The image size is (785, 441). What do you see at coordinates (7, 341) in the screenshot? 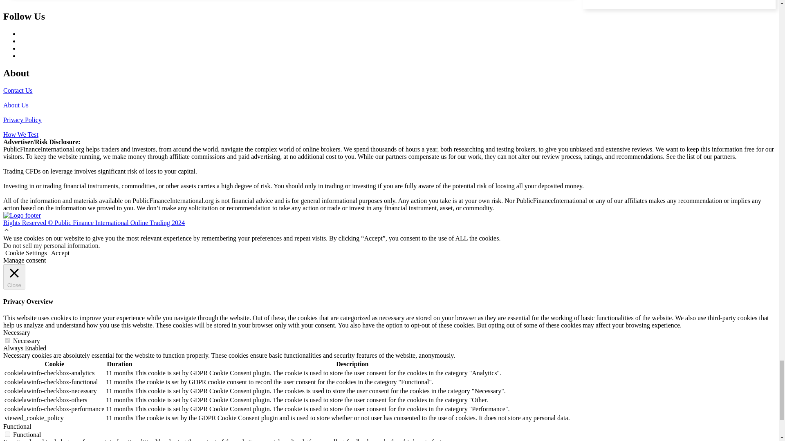
I see `on` at bounding box center [7, 341].